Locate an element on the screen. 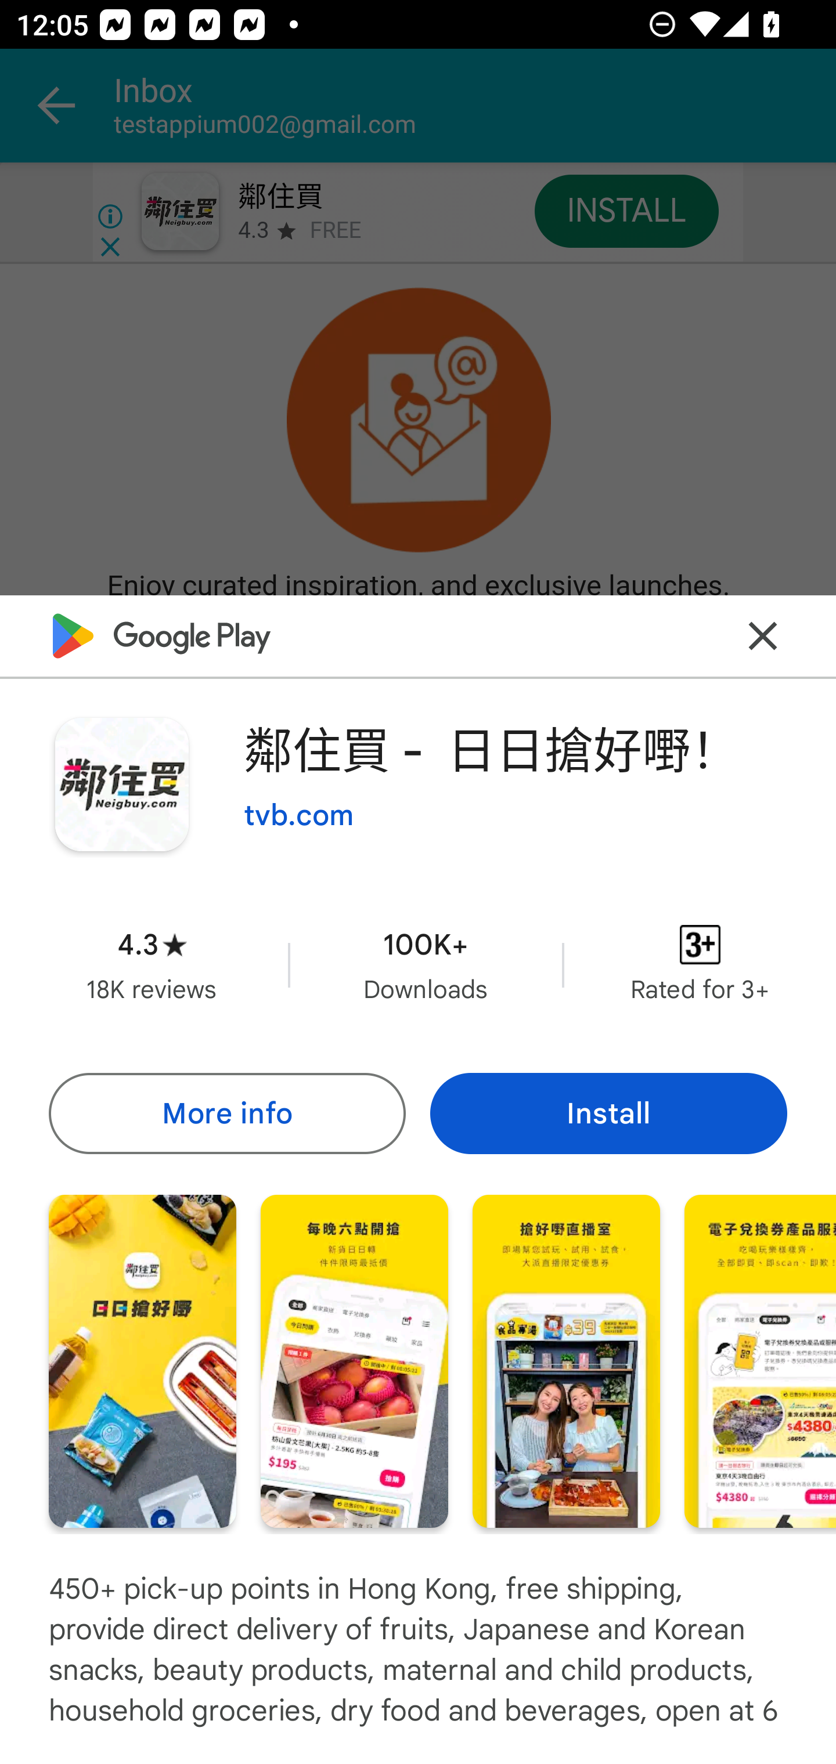 The width and height of the screenshot is (836, 1764). Install is located at coordinates (608, 1113).